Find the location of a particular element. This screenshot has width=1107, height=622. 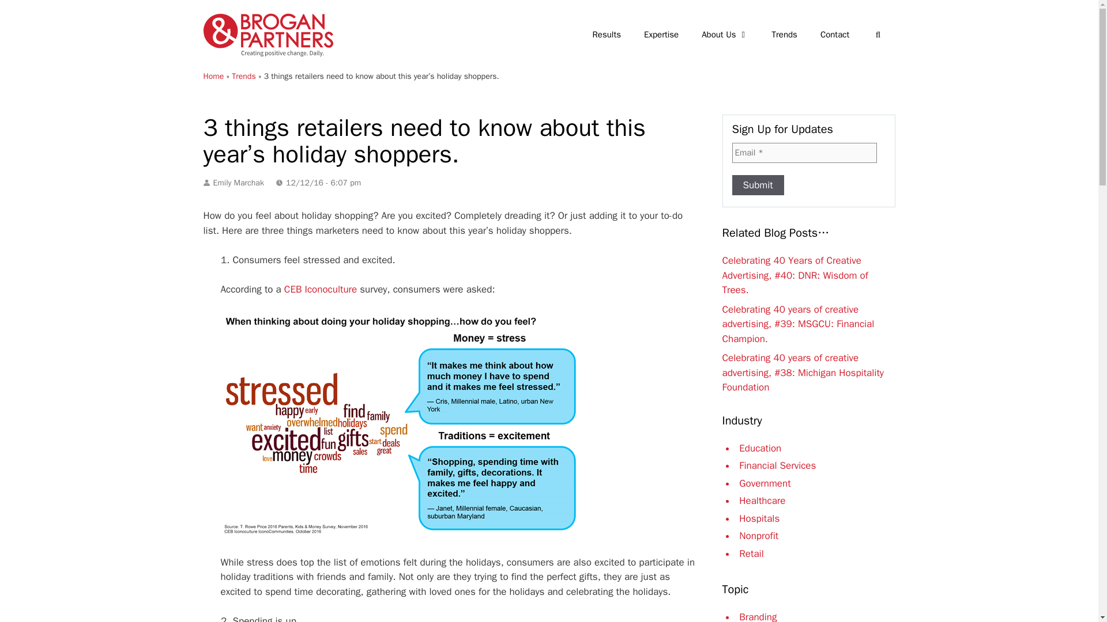

Nonprofit is located at coordinates (759, 536).